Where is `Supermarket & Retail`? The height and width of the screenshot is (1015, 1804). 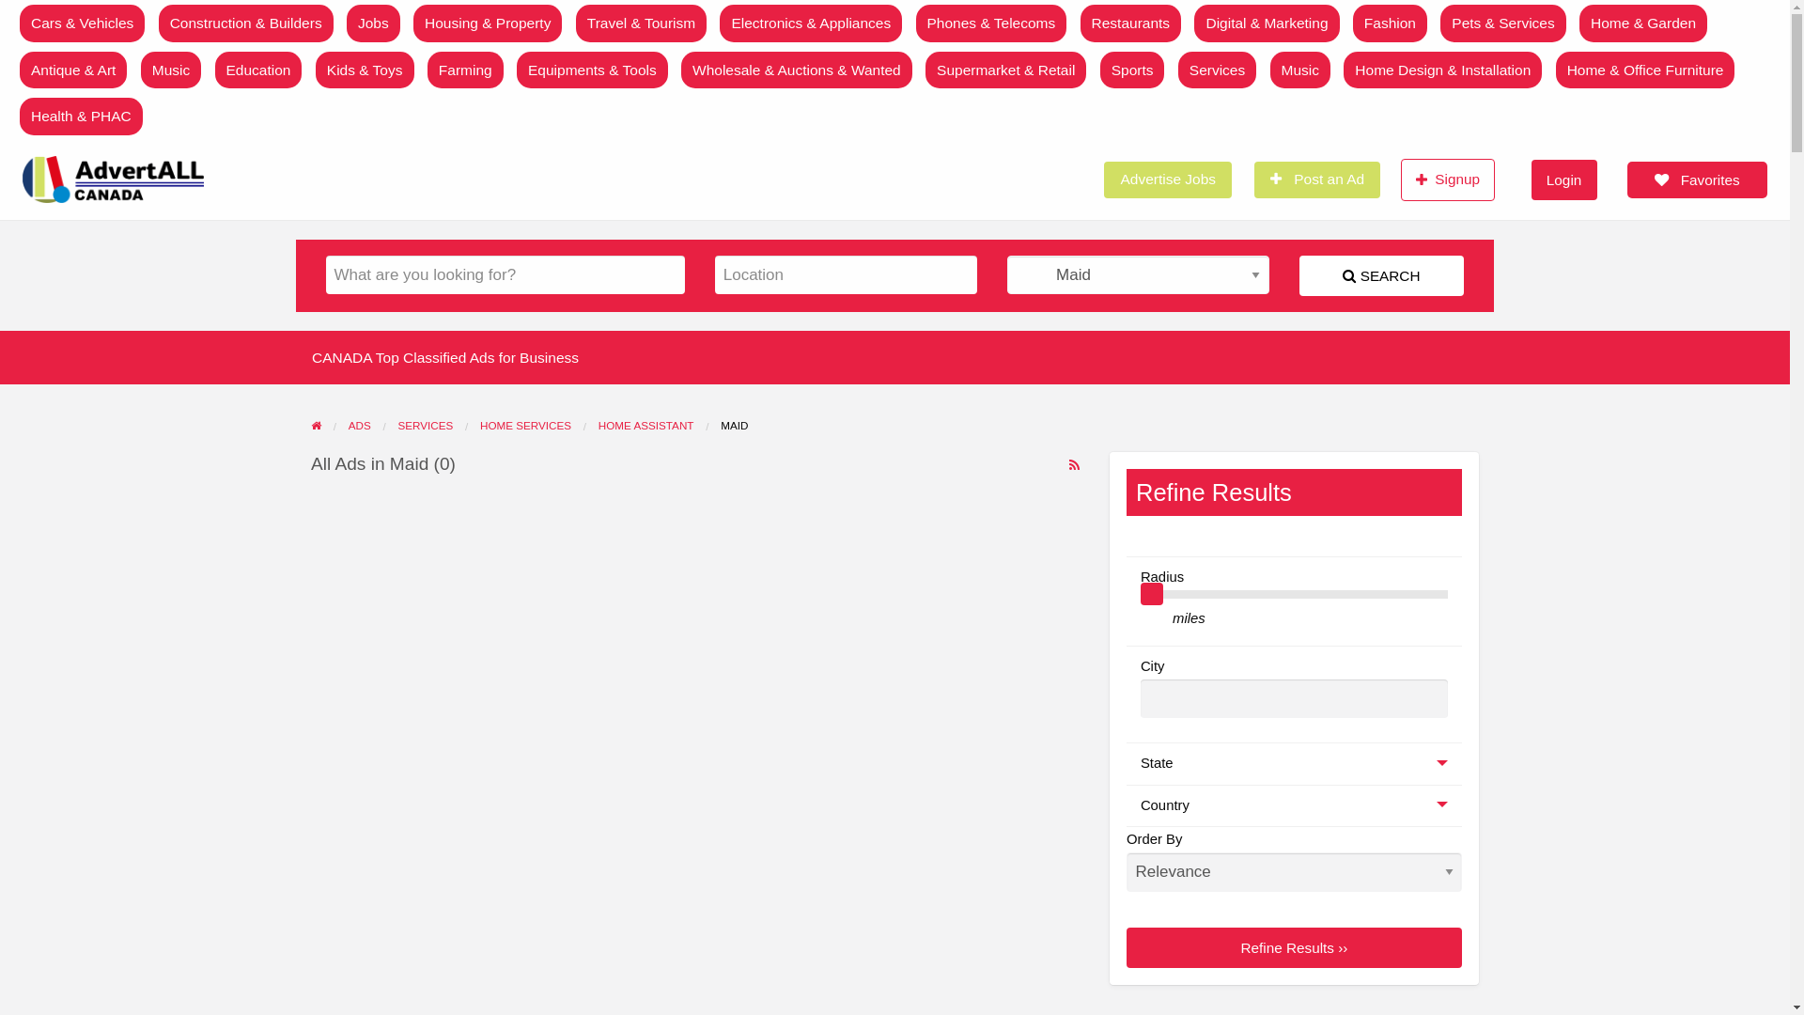
Supermarket & Retail is located at coordinates (1005, 70).